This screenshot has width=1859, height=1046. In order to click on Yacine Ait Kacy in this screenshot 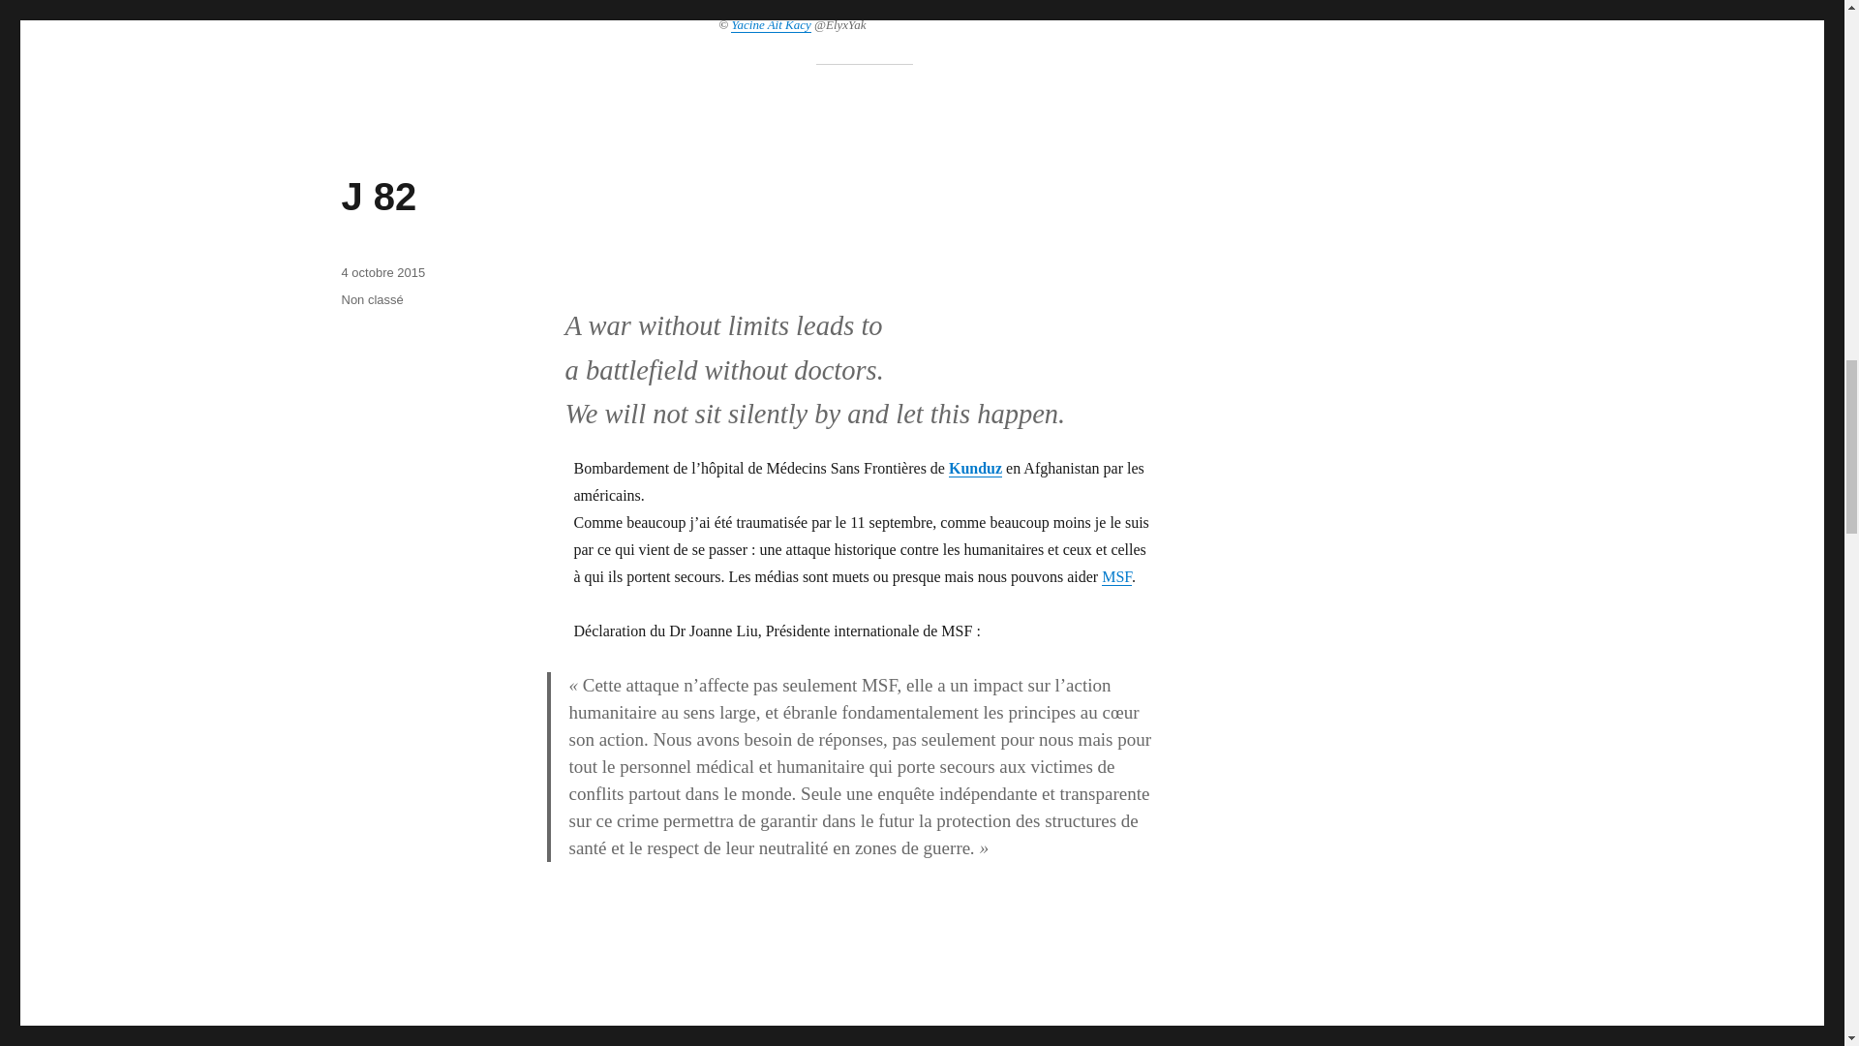, I will do `click(771, 25)`.